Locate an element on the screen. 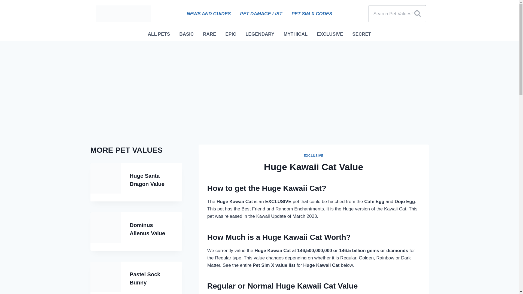 The image size is (523, 294). EXCLUSIVE is located at coordinates (314, 155).